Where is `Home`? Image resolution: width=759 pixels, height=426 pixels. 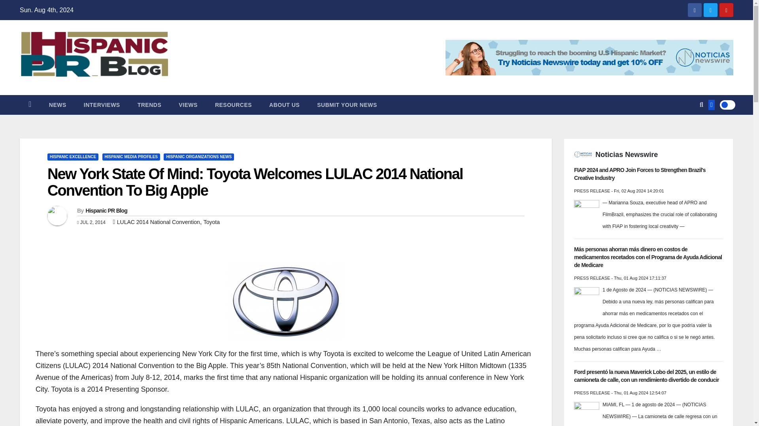 Home is located at coordinates (30, 105).